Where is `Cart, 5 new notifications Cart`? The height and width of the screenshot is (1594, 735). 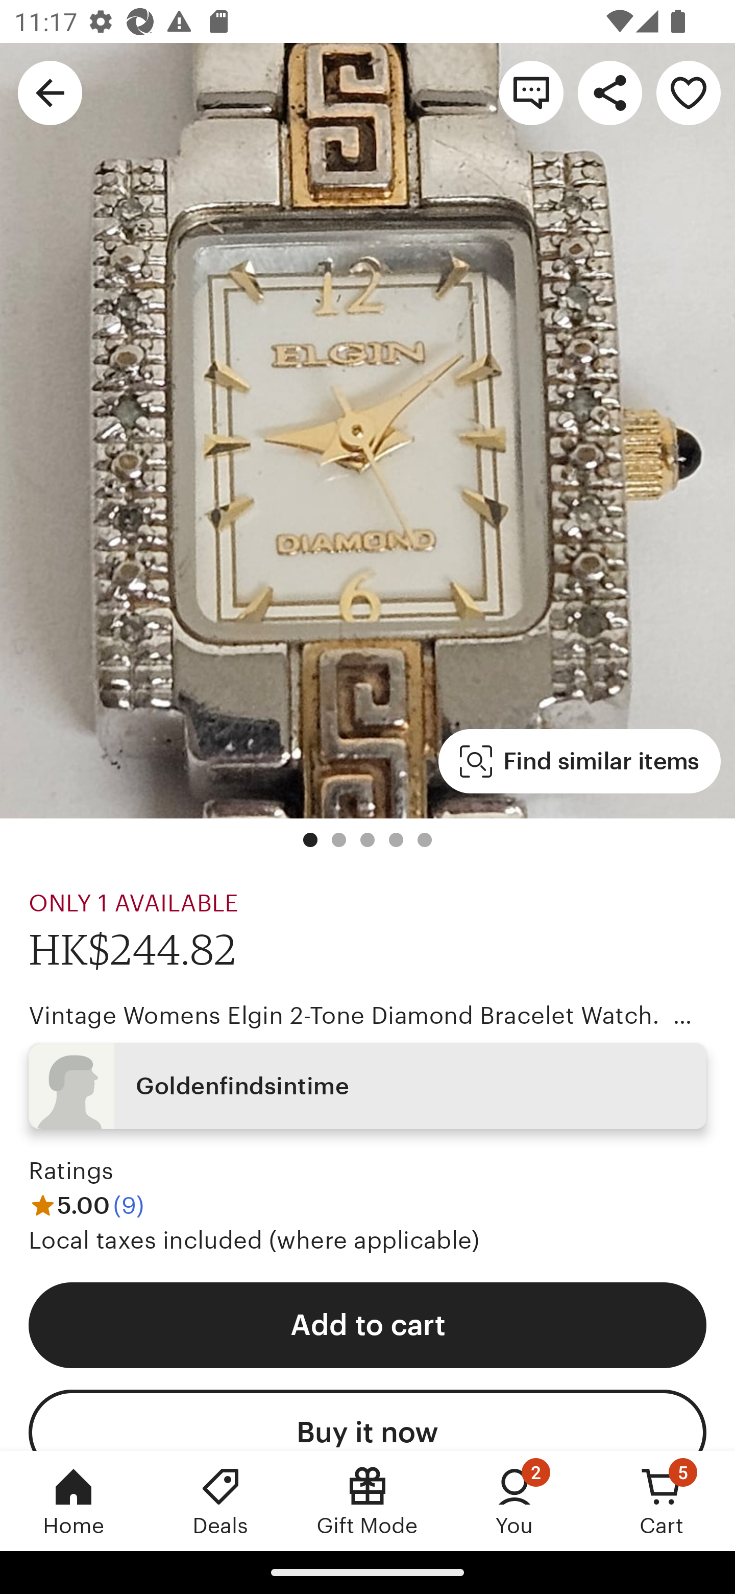
Cart, 5 new notifications Cart is located at coordinates (661, 1501).